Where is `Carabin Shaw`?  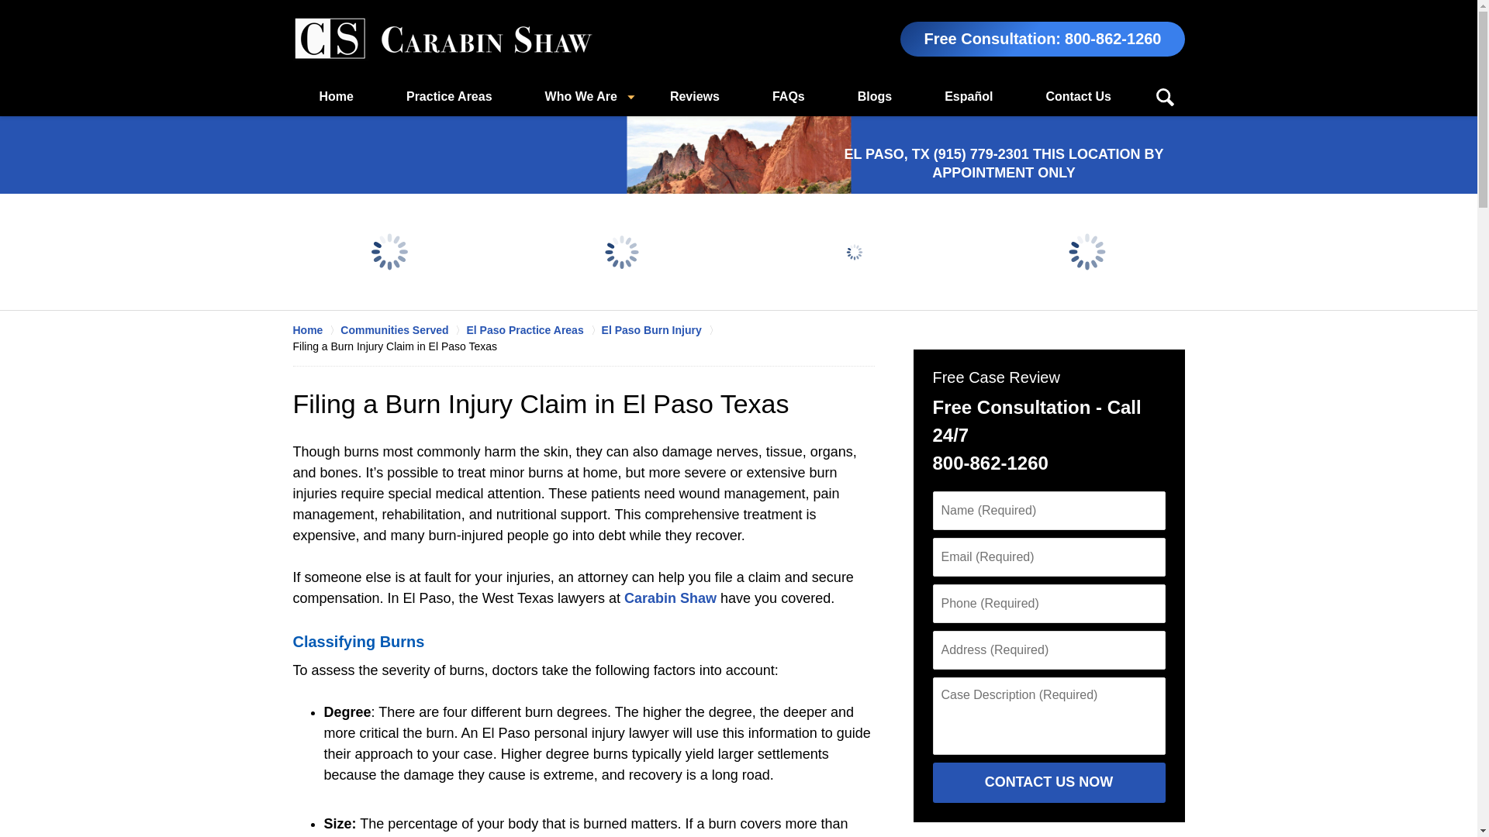 Carabin Shaw is located at coordinates (670, 598).